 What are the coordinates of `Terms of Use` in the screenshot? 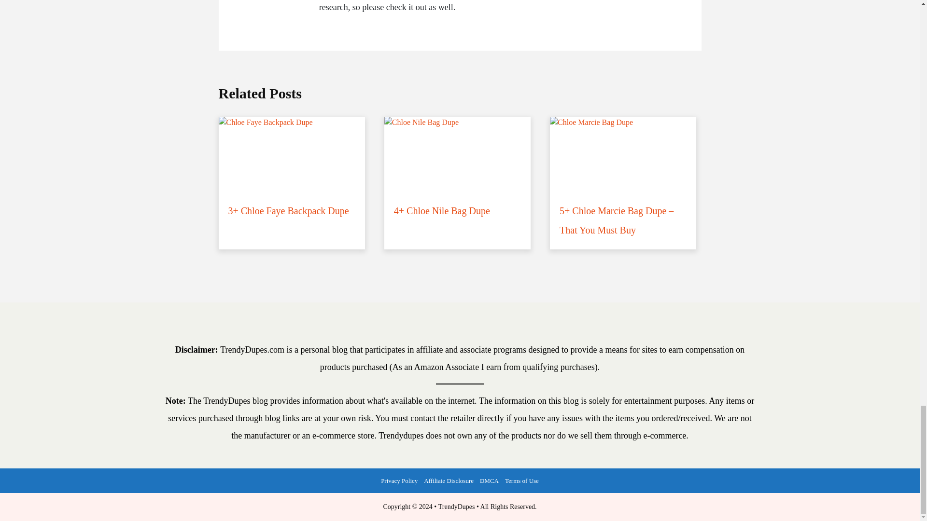 It's located at (522, 480).